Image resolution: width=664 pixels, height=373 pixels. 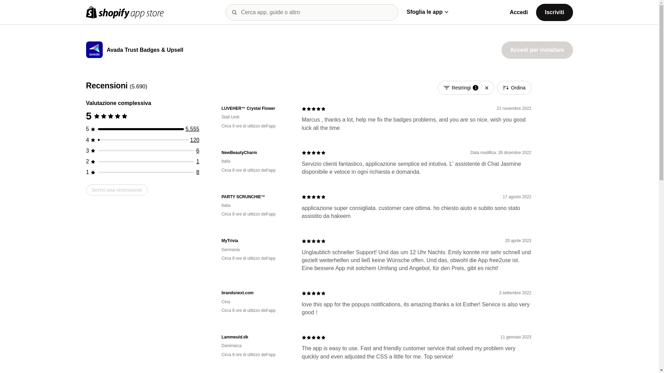 I want to click on Accedi, so click(x=519, y=12).